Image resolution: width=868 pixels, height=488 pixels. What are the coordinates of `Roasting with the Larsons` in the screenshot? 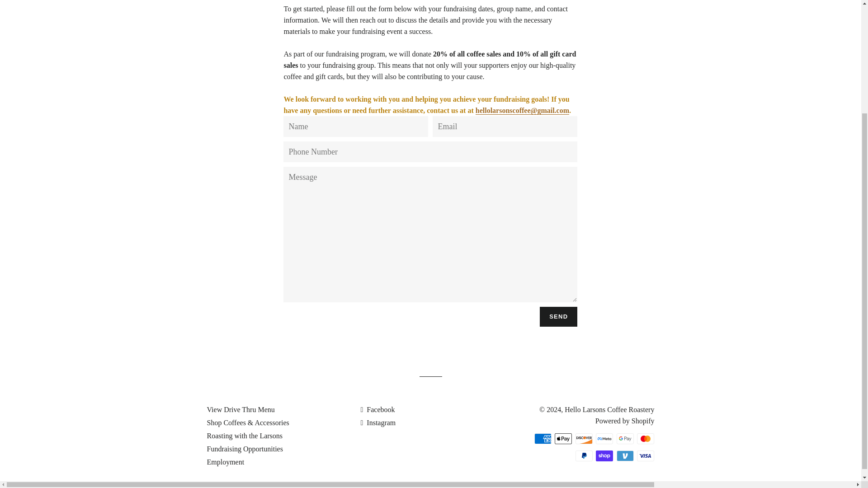 It's located at (245, 436).